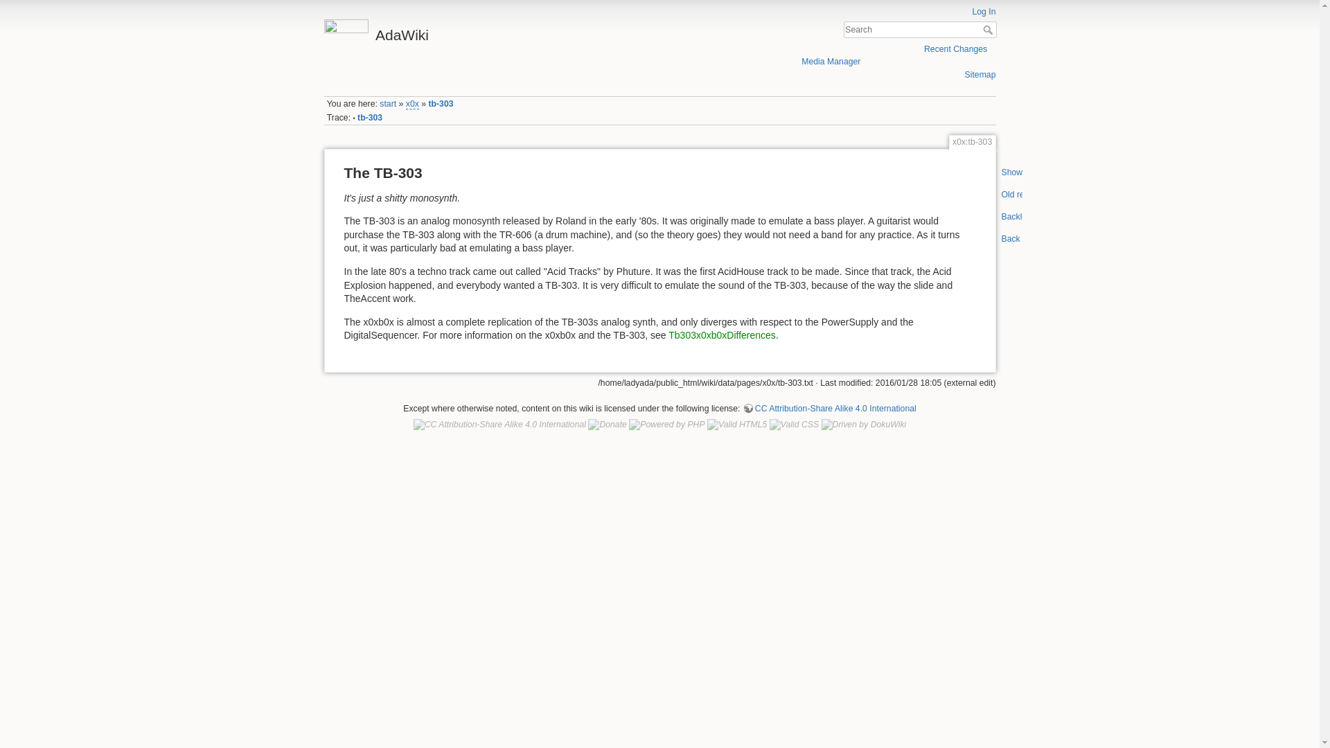 This screenshot has height=748, width=1330. Describe the element at coordinates (388, 103) in the screenshot. I see `start` at that location.